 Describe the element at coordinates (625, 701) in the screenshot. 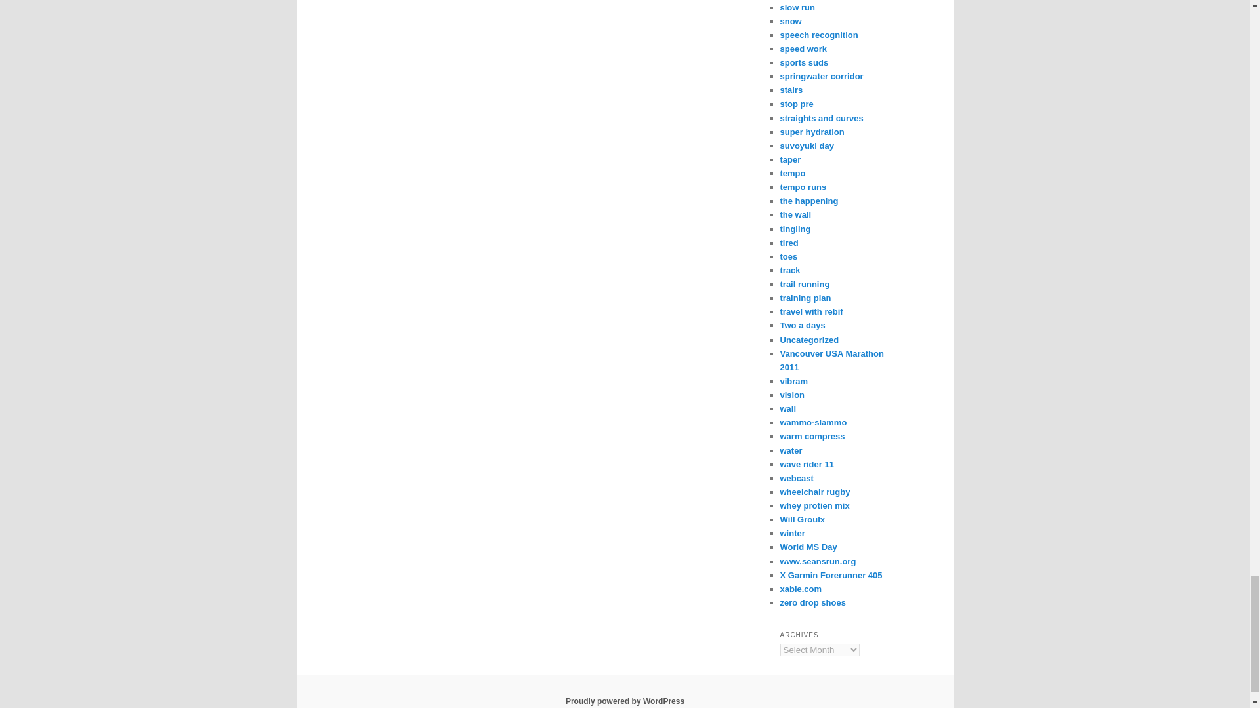

I see `Semantic Personal Publishing Platform` at that location.